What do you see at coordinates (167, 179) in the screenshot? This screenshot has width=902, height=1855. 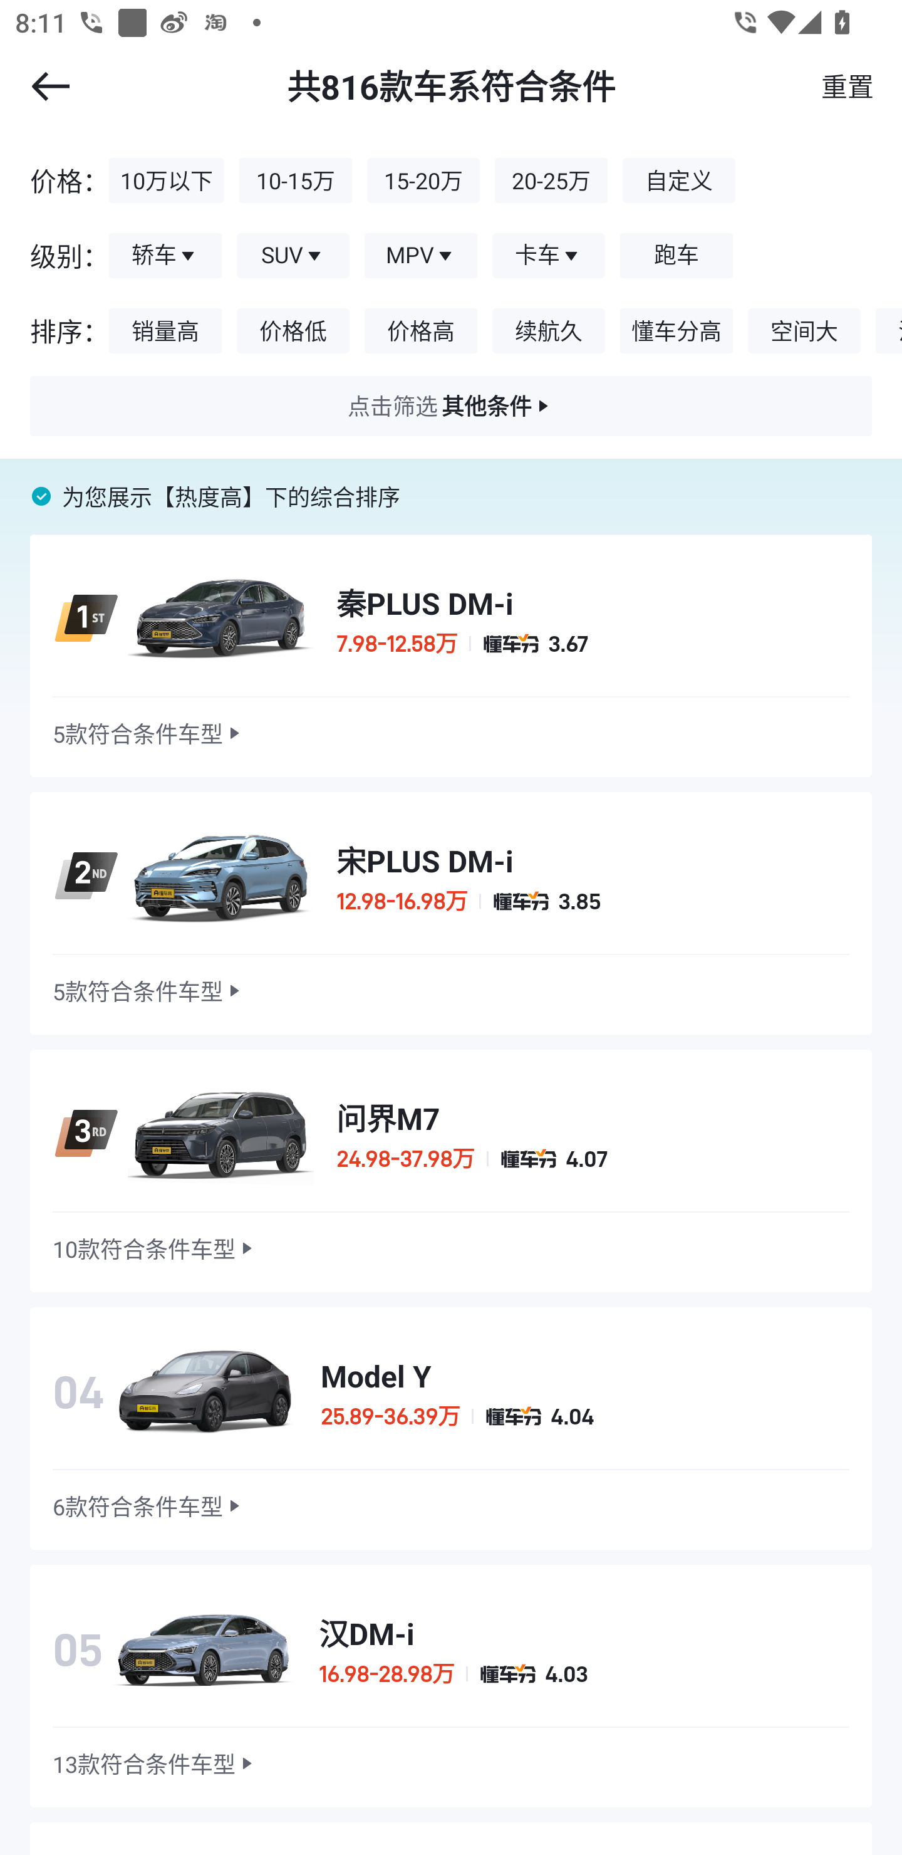 I see `10万以下` at bounding box center [167, 179].